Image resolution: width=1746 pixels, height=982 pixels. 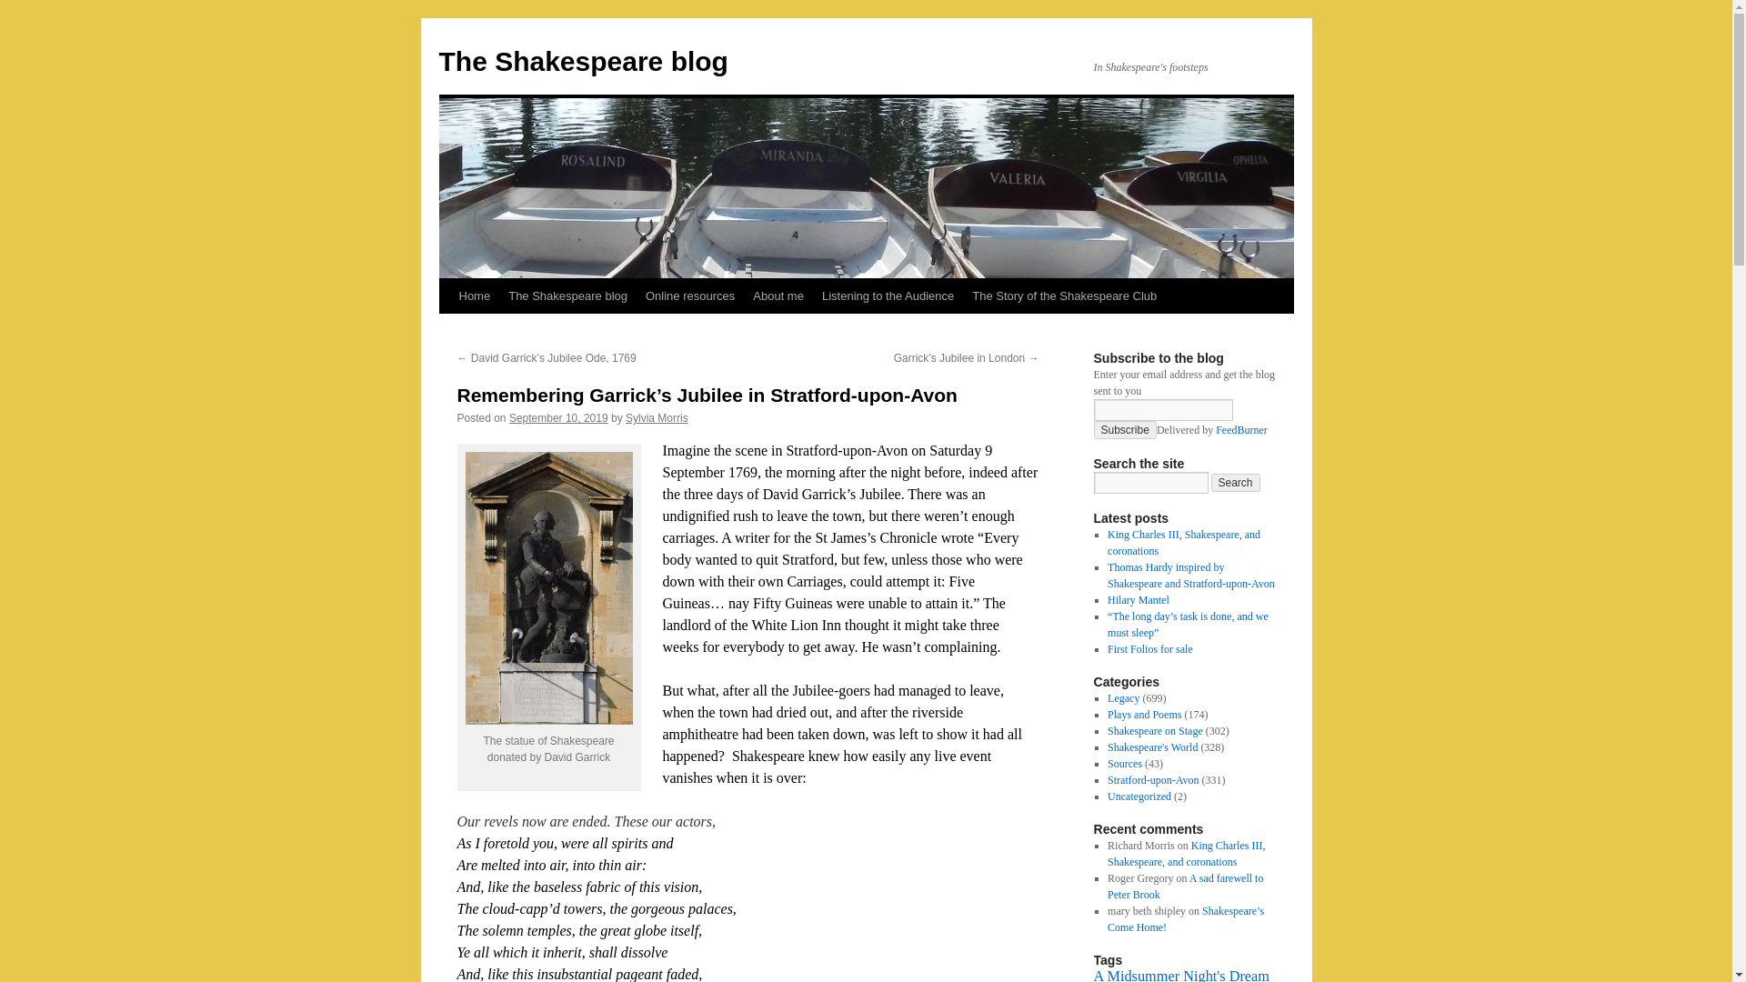 I want to click on The Shakespeare blog, so click(x=567, y=296).